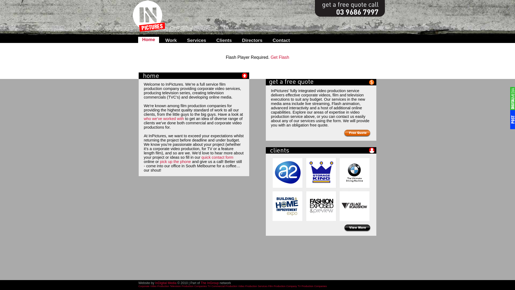  What do you see at coordinates (188, 286) in the screenshot?
I see `Television Production Companies` at bounding box center [188, 286].